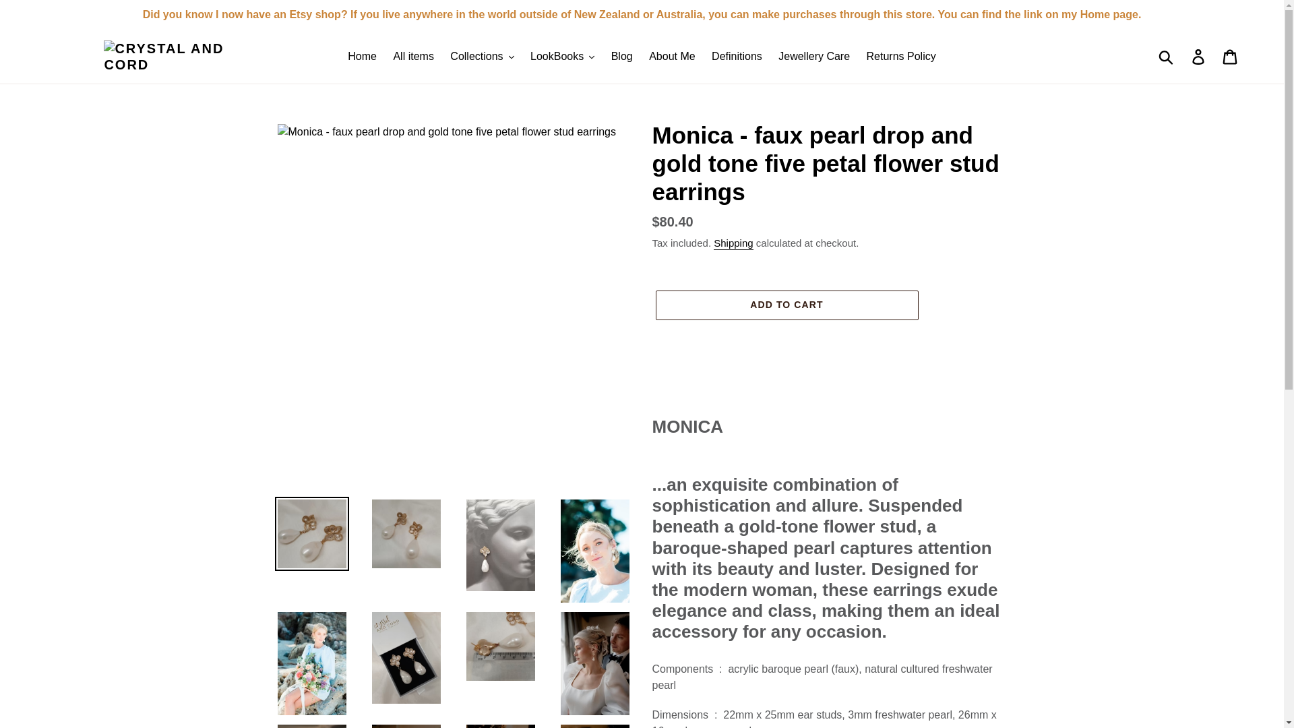 Image resolution: width=1294 pixels, height=728 pixels. I want to click on Jewellery Care, so click(814, 57).